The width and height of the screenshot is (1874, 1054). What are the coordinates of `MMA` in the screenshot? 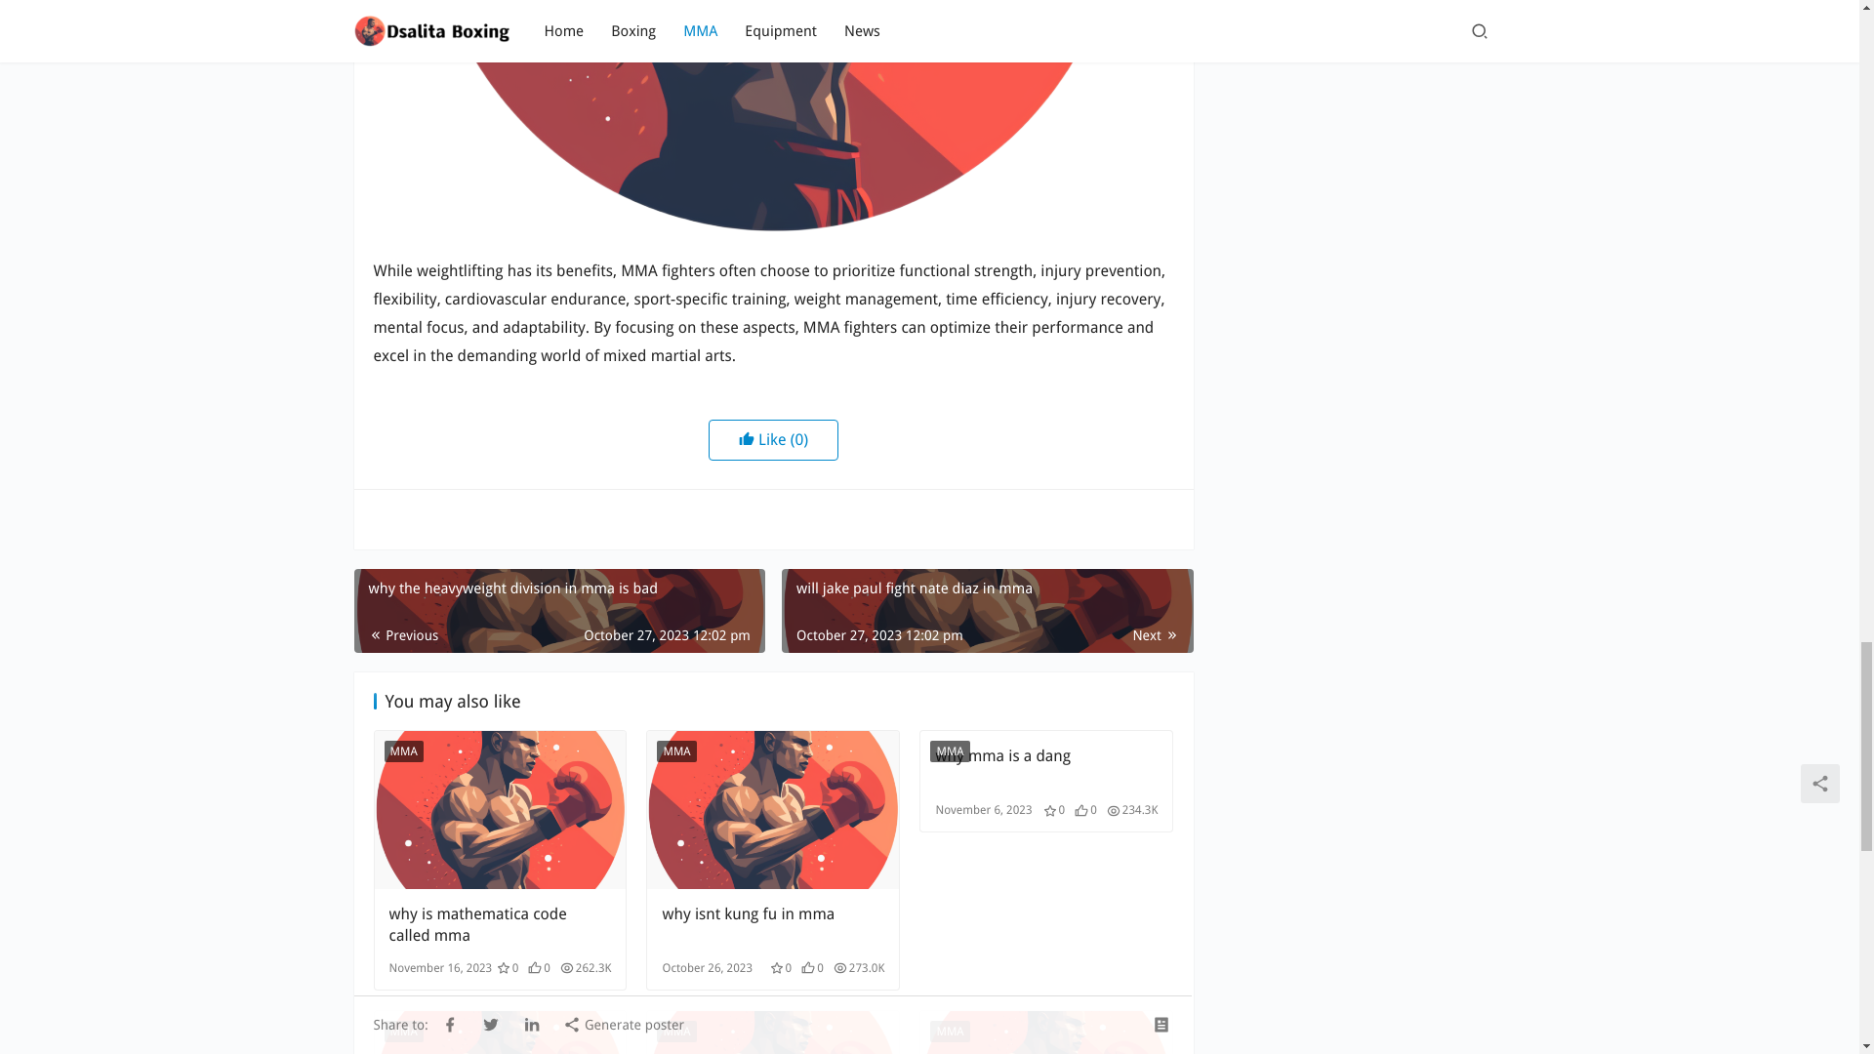 It's located at (403, 751).